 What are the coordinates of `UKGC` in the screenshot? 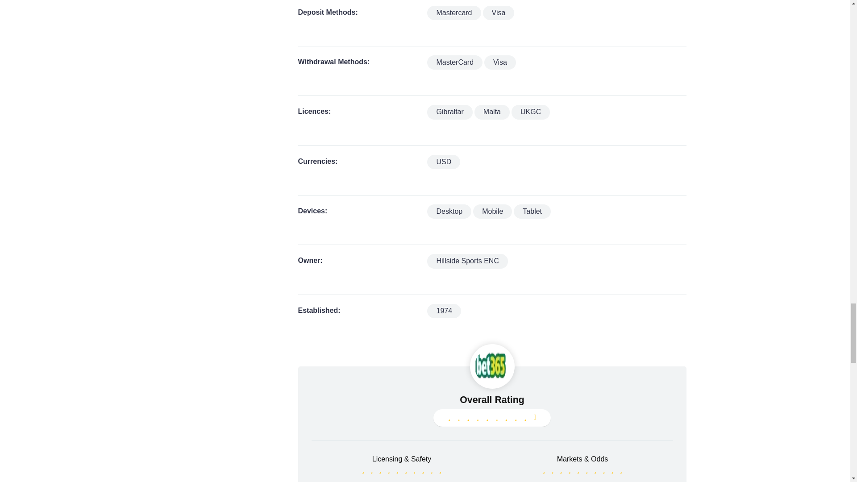 It's located at (531, 112).